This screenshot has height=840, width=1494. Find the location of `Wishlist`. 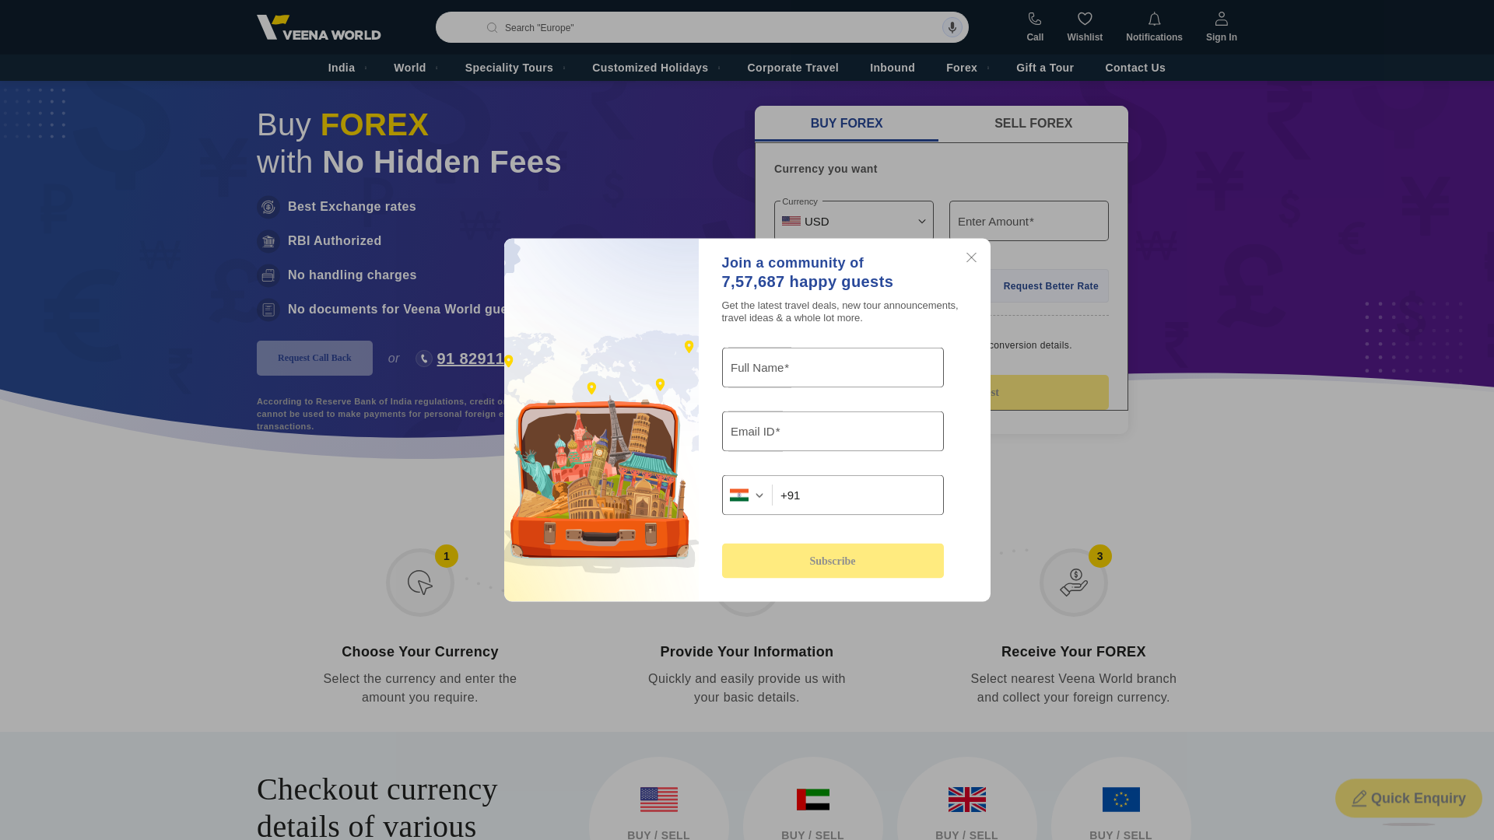

Wishlist is located at coordinates (1084, 27).